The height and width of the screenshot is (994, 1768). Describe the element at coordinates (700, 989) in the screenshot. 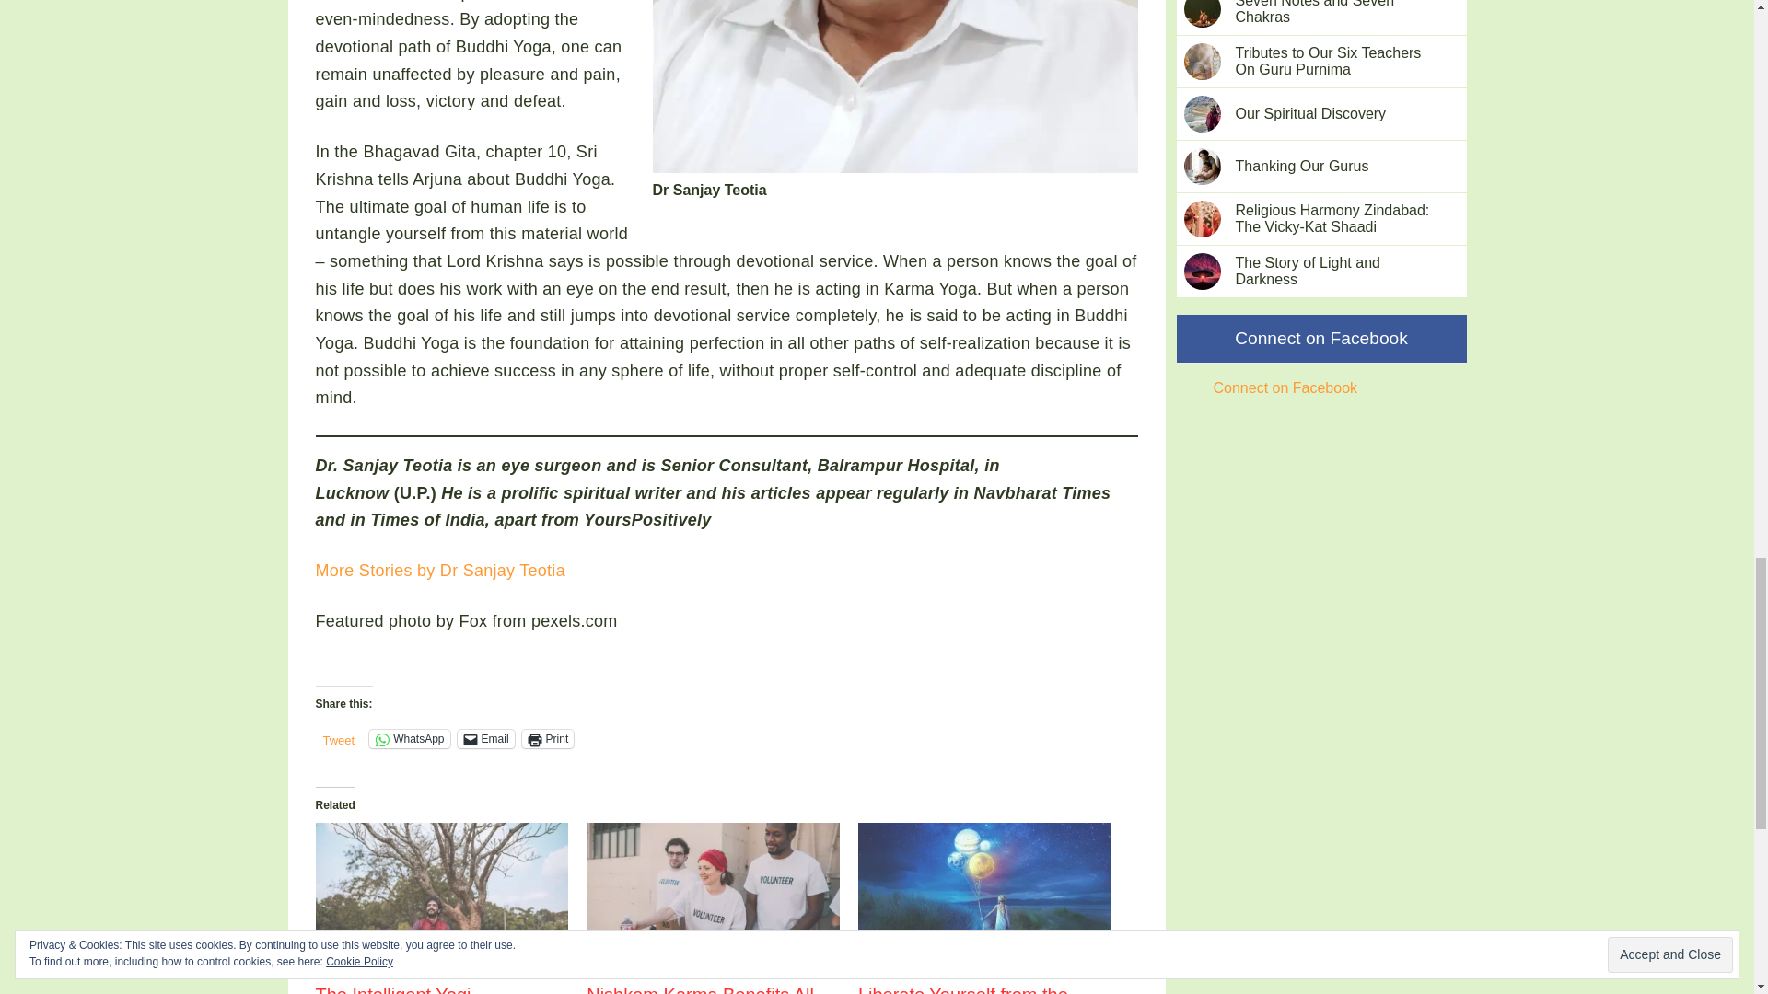

I see `Nishkam Karma Benefits All Humanity` at that location.